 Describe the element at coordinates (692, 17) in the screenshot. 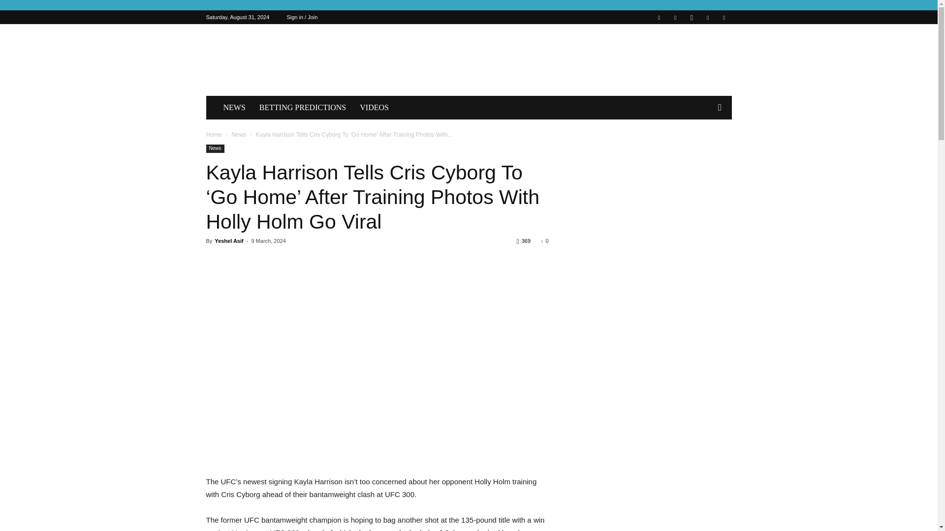

I see `Instagram` at that location.